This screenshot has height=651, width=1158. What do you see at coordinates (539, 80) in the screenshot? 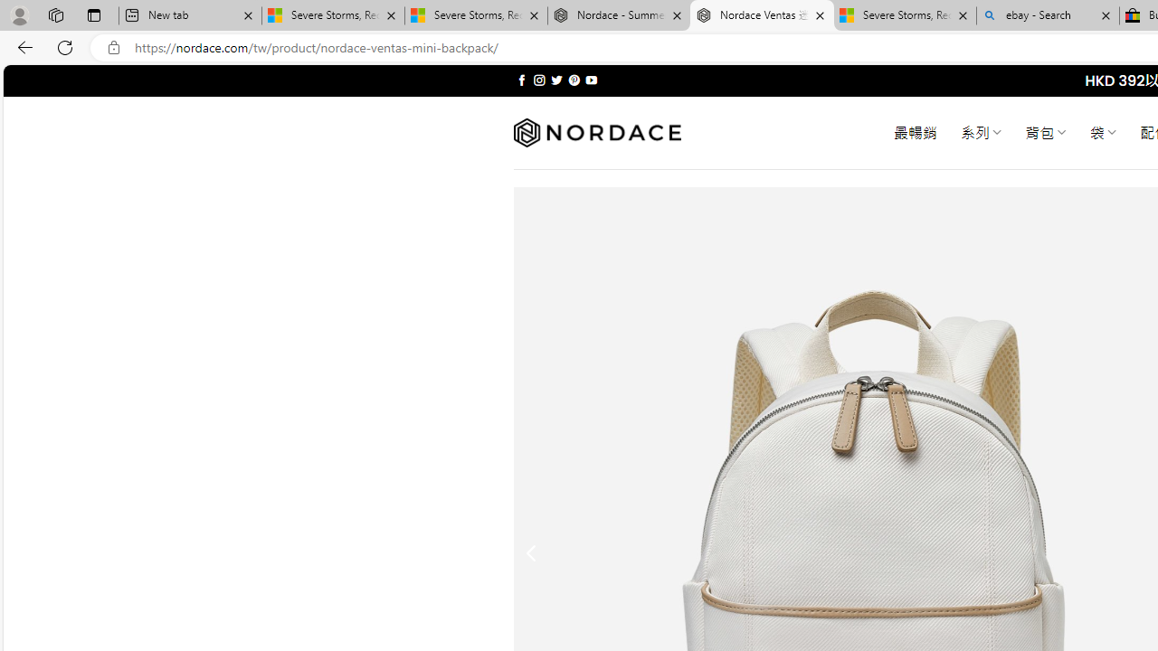
I see `Follow on Instagram` at bounding box center [539, 80].